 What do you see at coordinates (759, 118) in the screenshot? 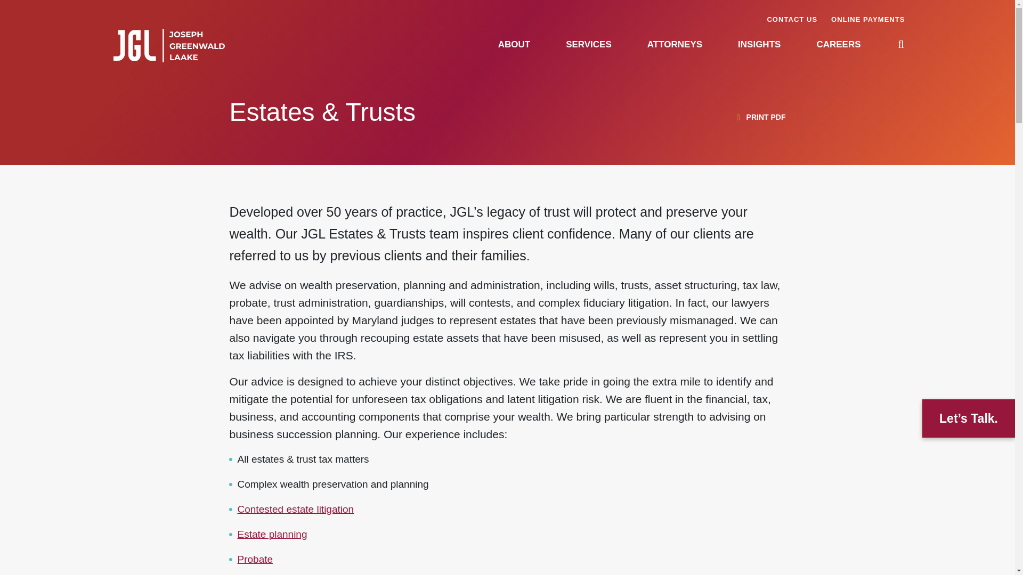
I see `PRINT PDF` at bounding box center [759, 118].